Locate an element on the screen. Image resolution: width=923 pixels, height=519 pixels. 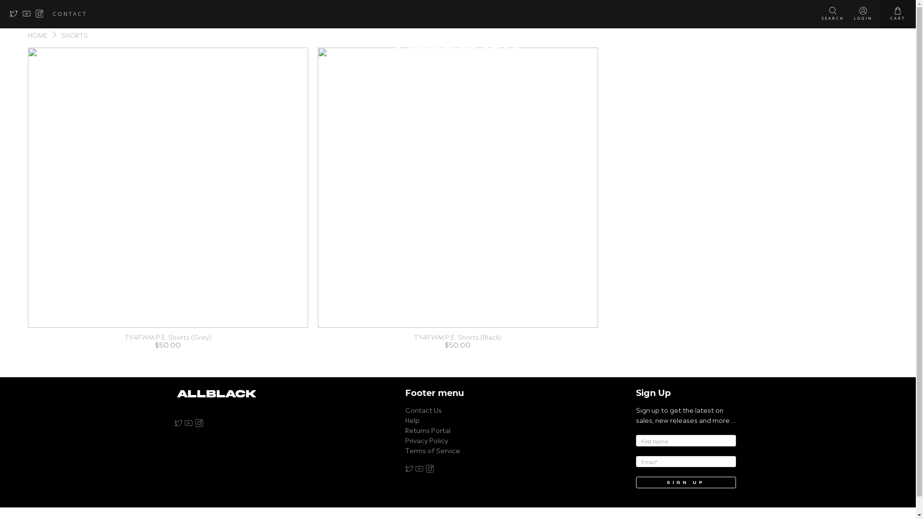
ALLBLACK Store on Twitter is located at coordinates (16, 15).